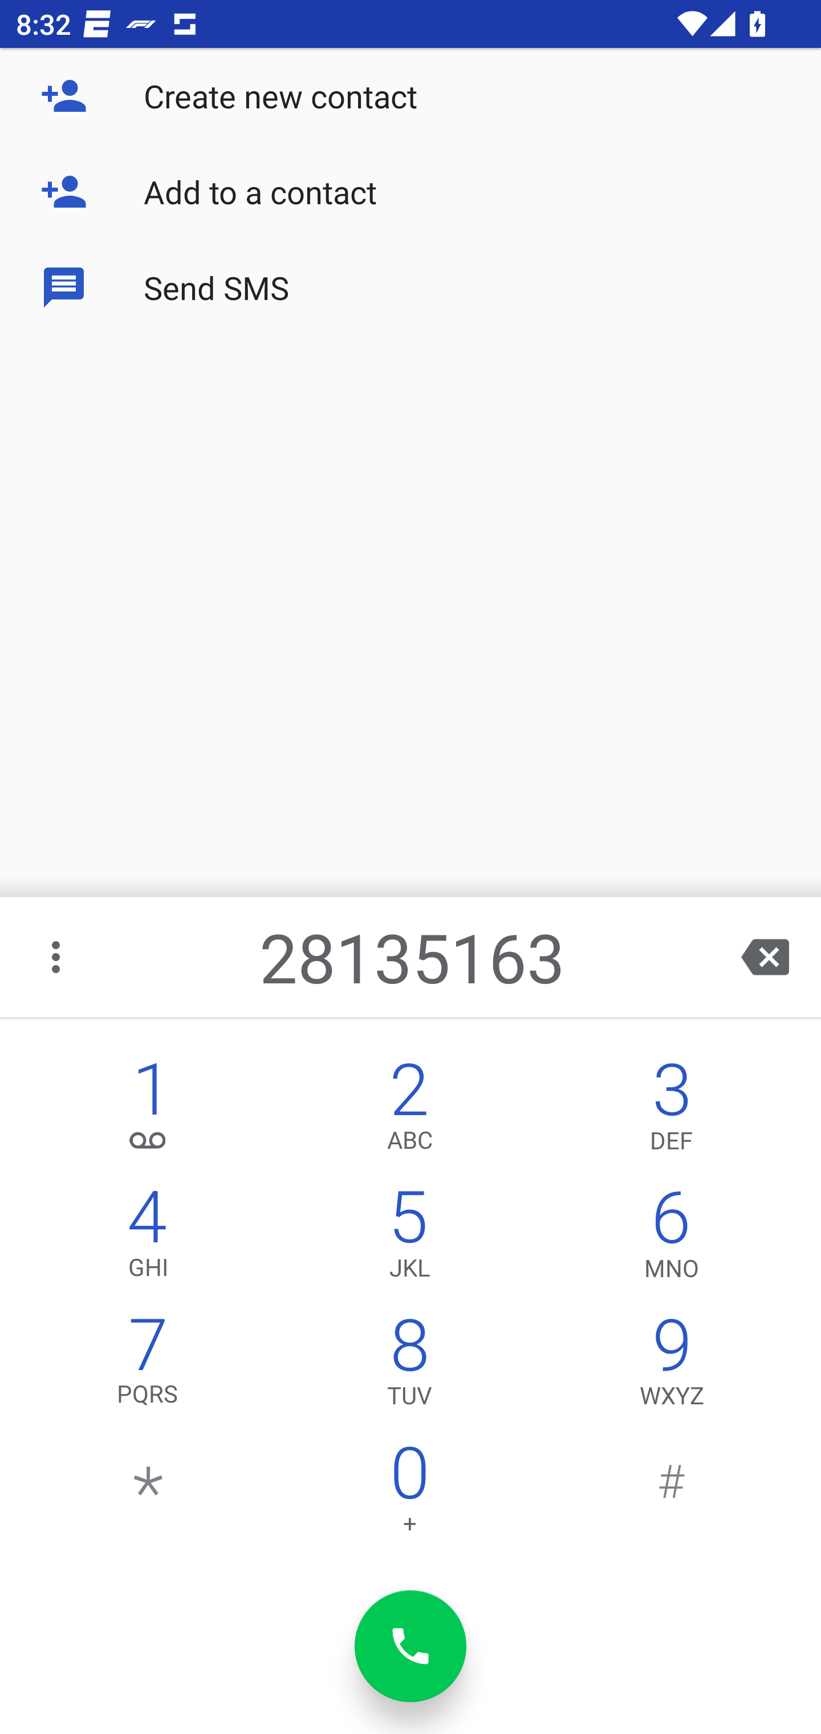  Describe the element at coordinates (409, 1494) in the screenshot. I see `0 0 +` at that location.